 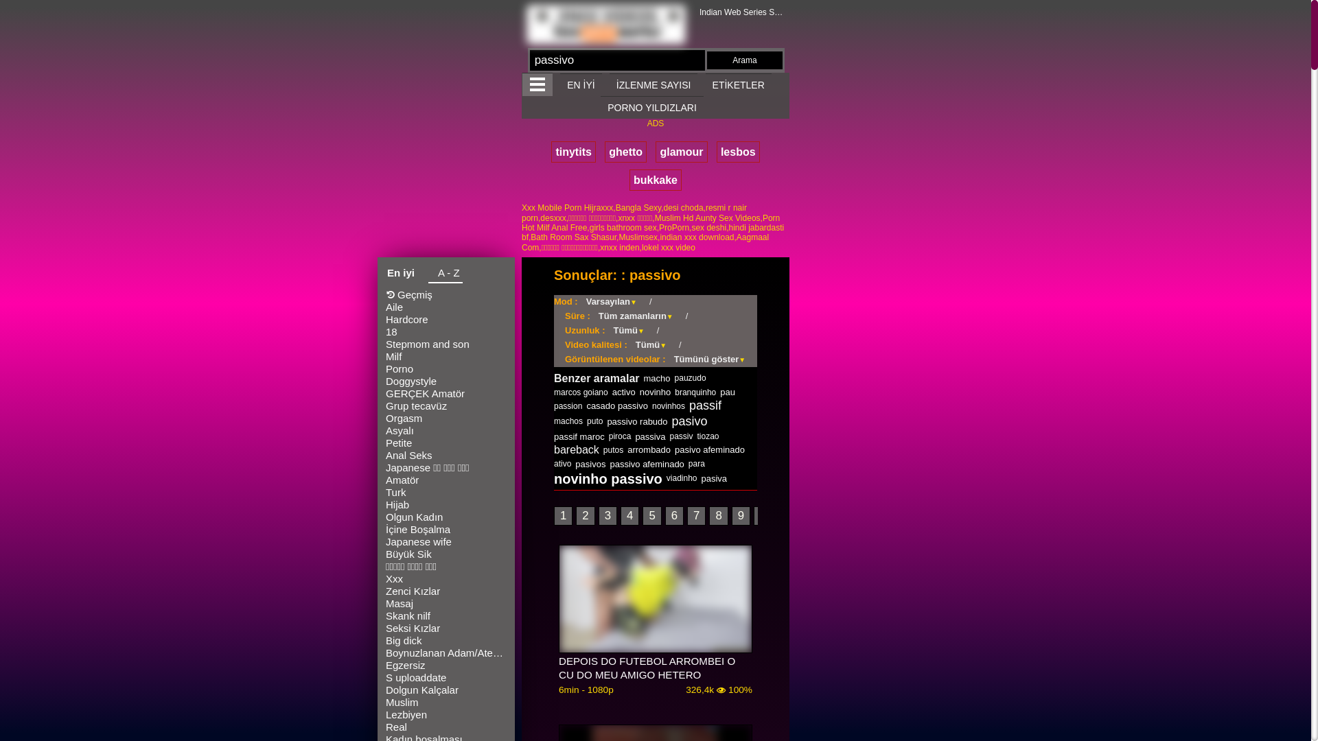 What do you see at coordinates (696, 464) in the screenshot?
I see `para` at bounding box center [696, 464].